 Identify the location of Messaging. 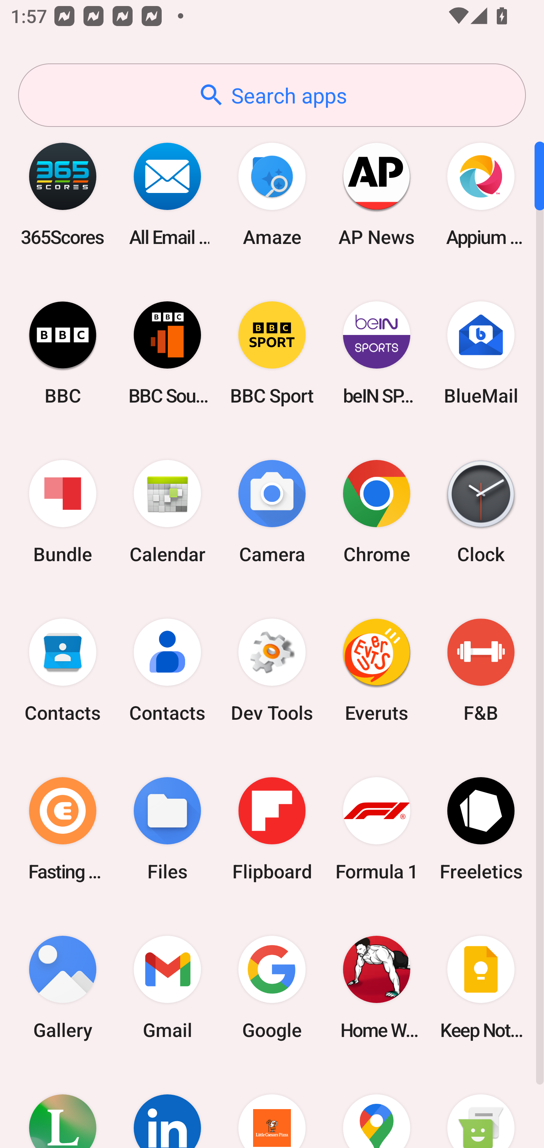
(481, 1107).